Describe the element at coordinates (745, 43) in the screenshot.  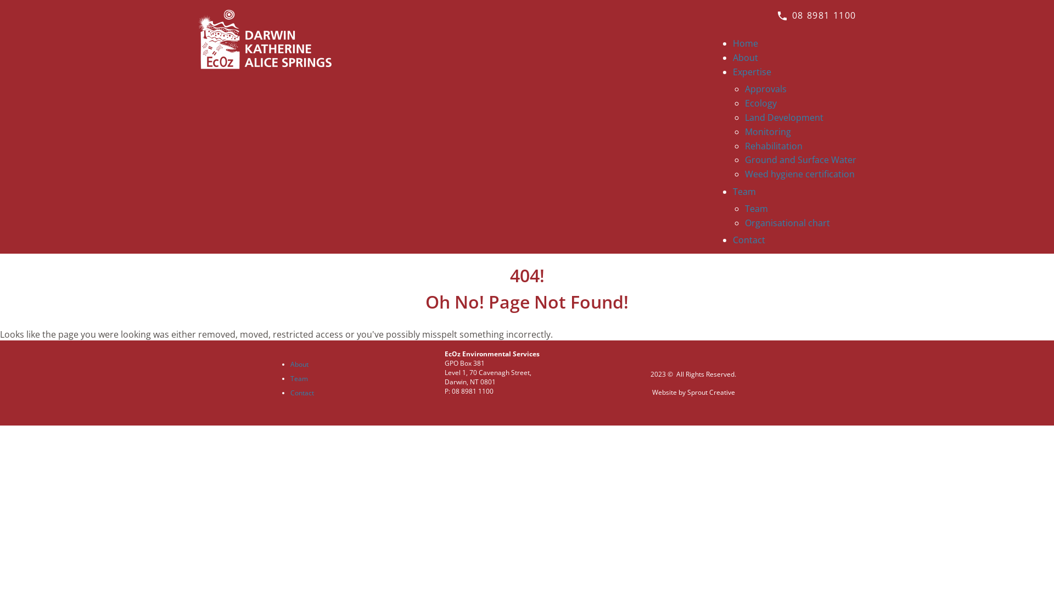
I see `Home` at that location.